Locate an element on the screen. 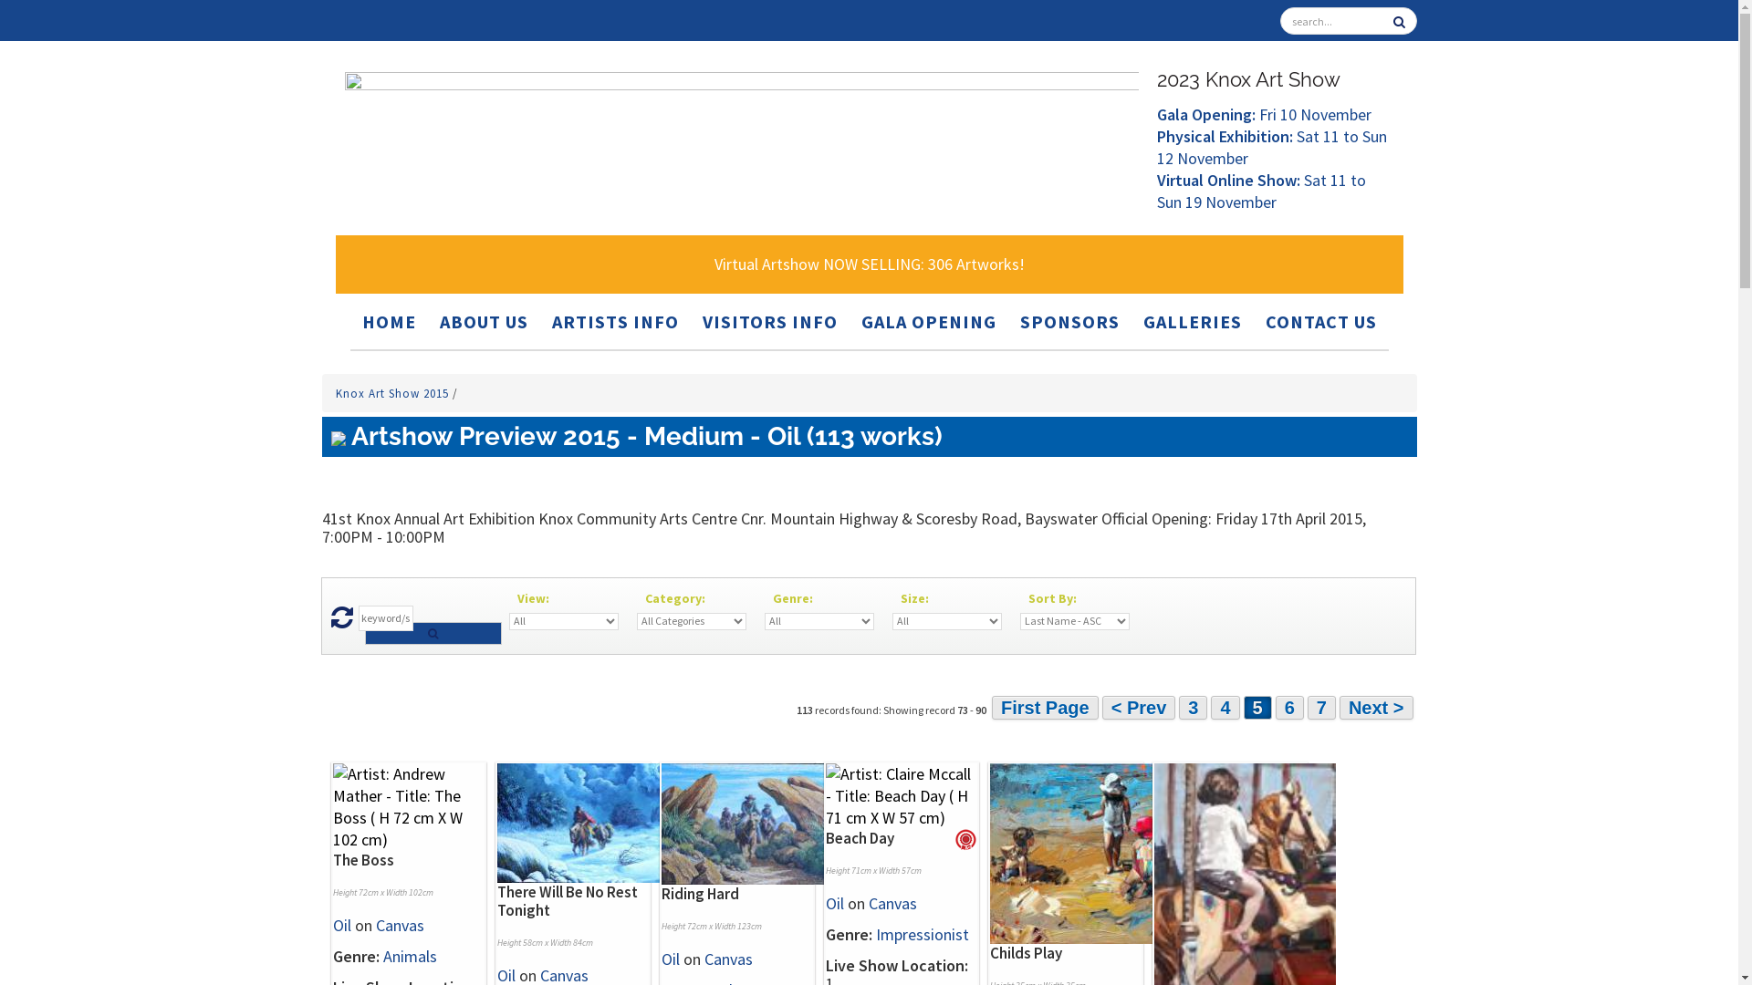 The height and width of the screenshot is (985, 1752). Virtual Artshow NOW SELLING: 306 Artworks! is located at coordinates (870, 264).